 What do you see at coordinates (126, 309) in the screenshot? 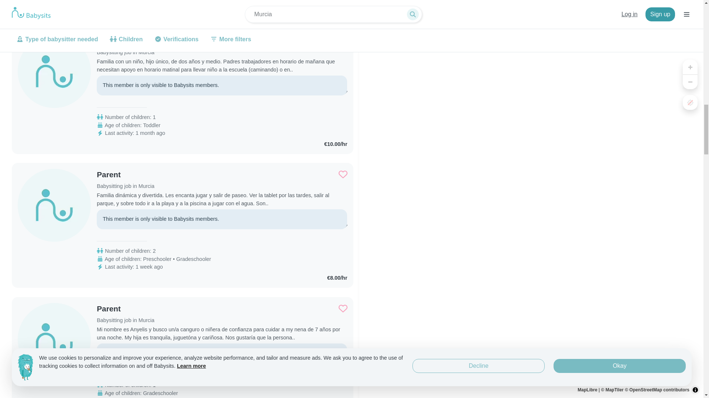
I see `Profile parent Parent - Murcia` at bounding box center [126, 309].